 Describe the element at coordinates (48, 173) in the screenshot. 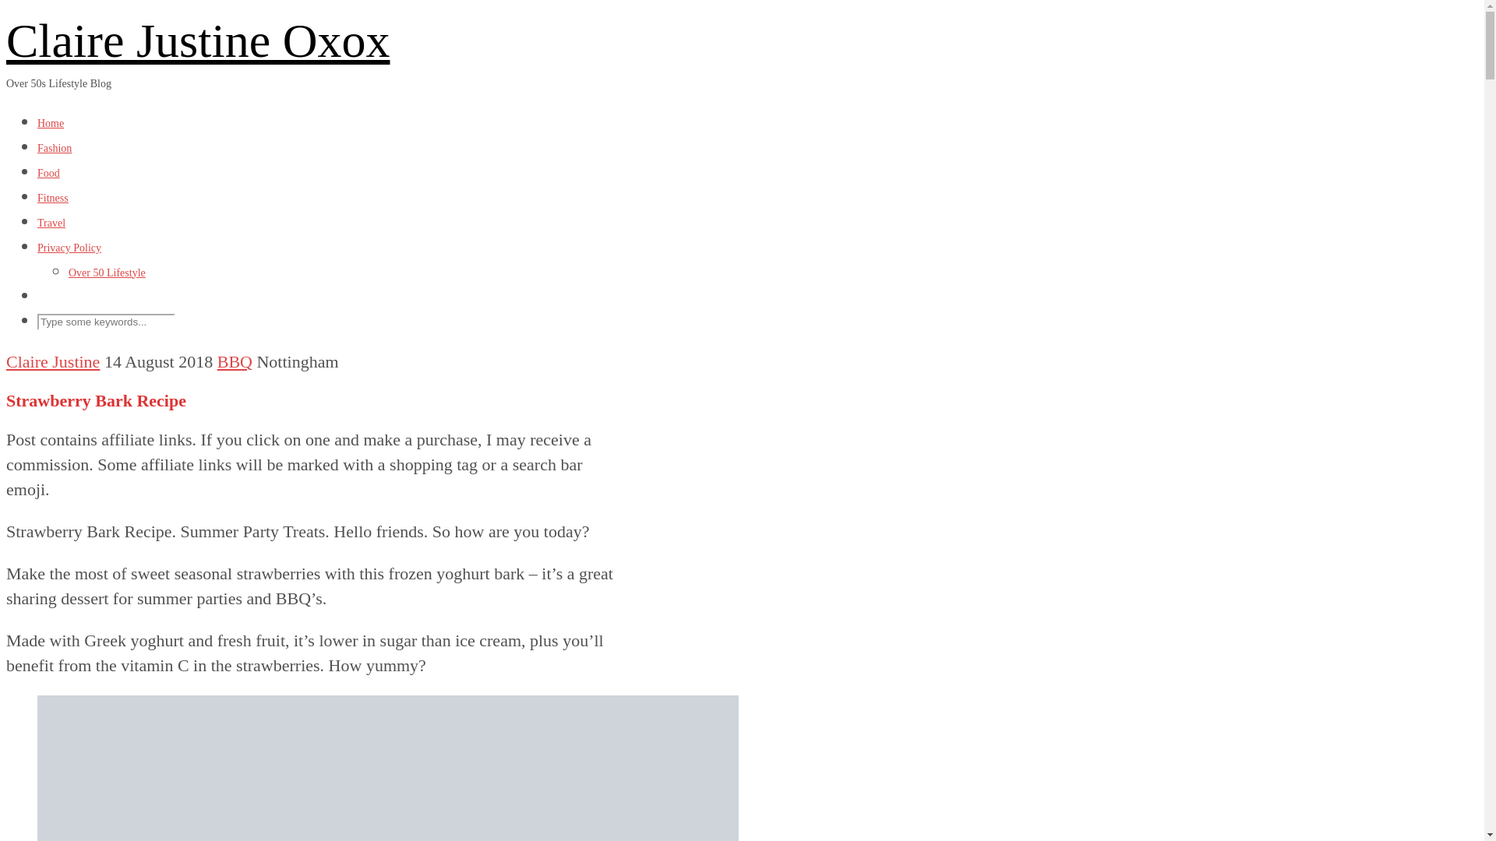

I see `Food` at that location.